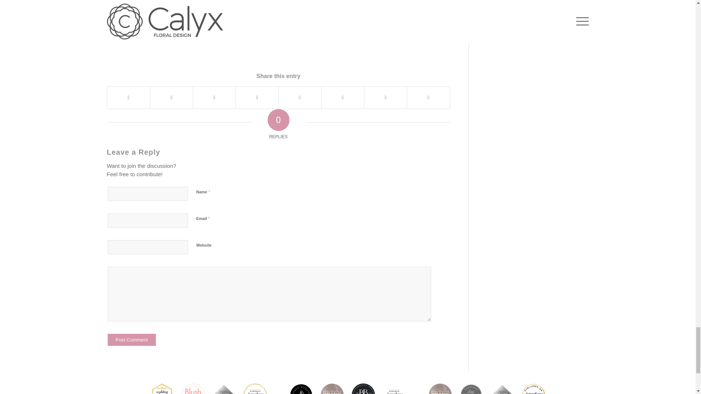 This screenshot has height=394, width=701. What do you see at coordinates (399, 31) in the screenshot?
I see `Click me` at bounding box center [399, 31].